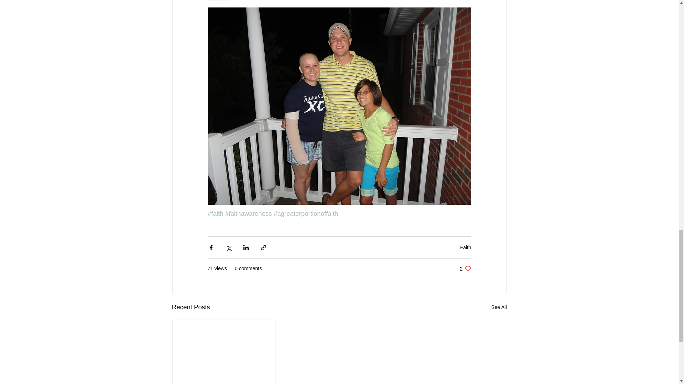 The height and width of the screenshot is (384, 684). Describe the element at coordinates (499, 307) in the screenshot. I see `See All` at that location.